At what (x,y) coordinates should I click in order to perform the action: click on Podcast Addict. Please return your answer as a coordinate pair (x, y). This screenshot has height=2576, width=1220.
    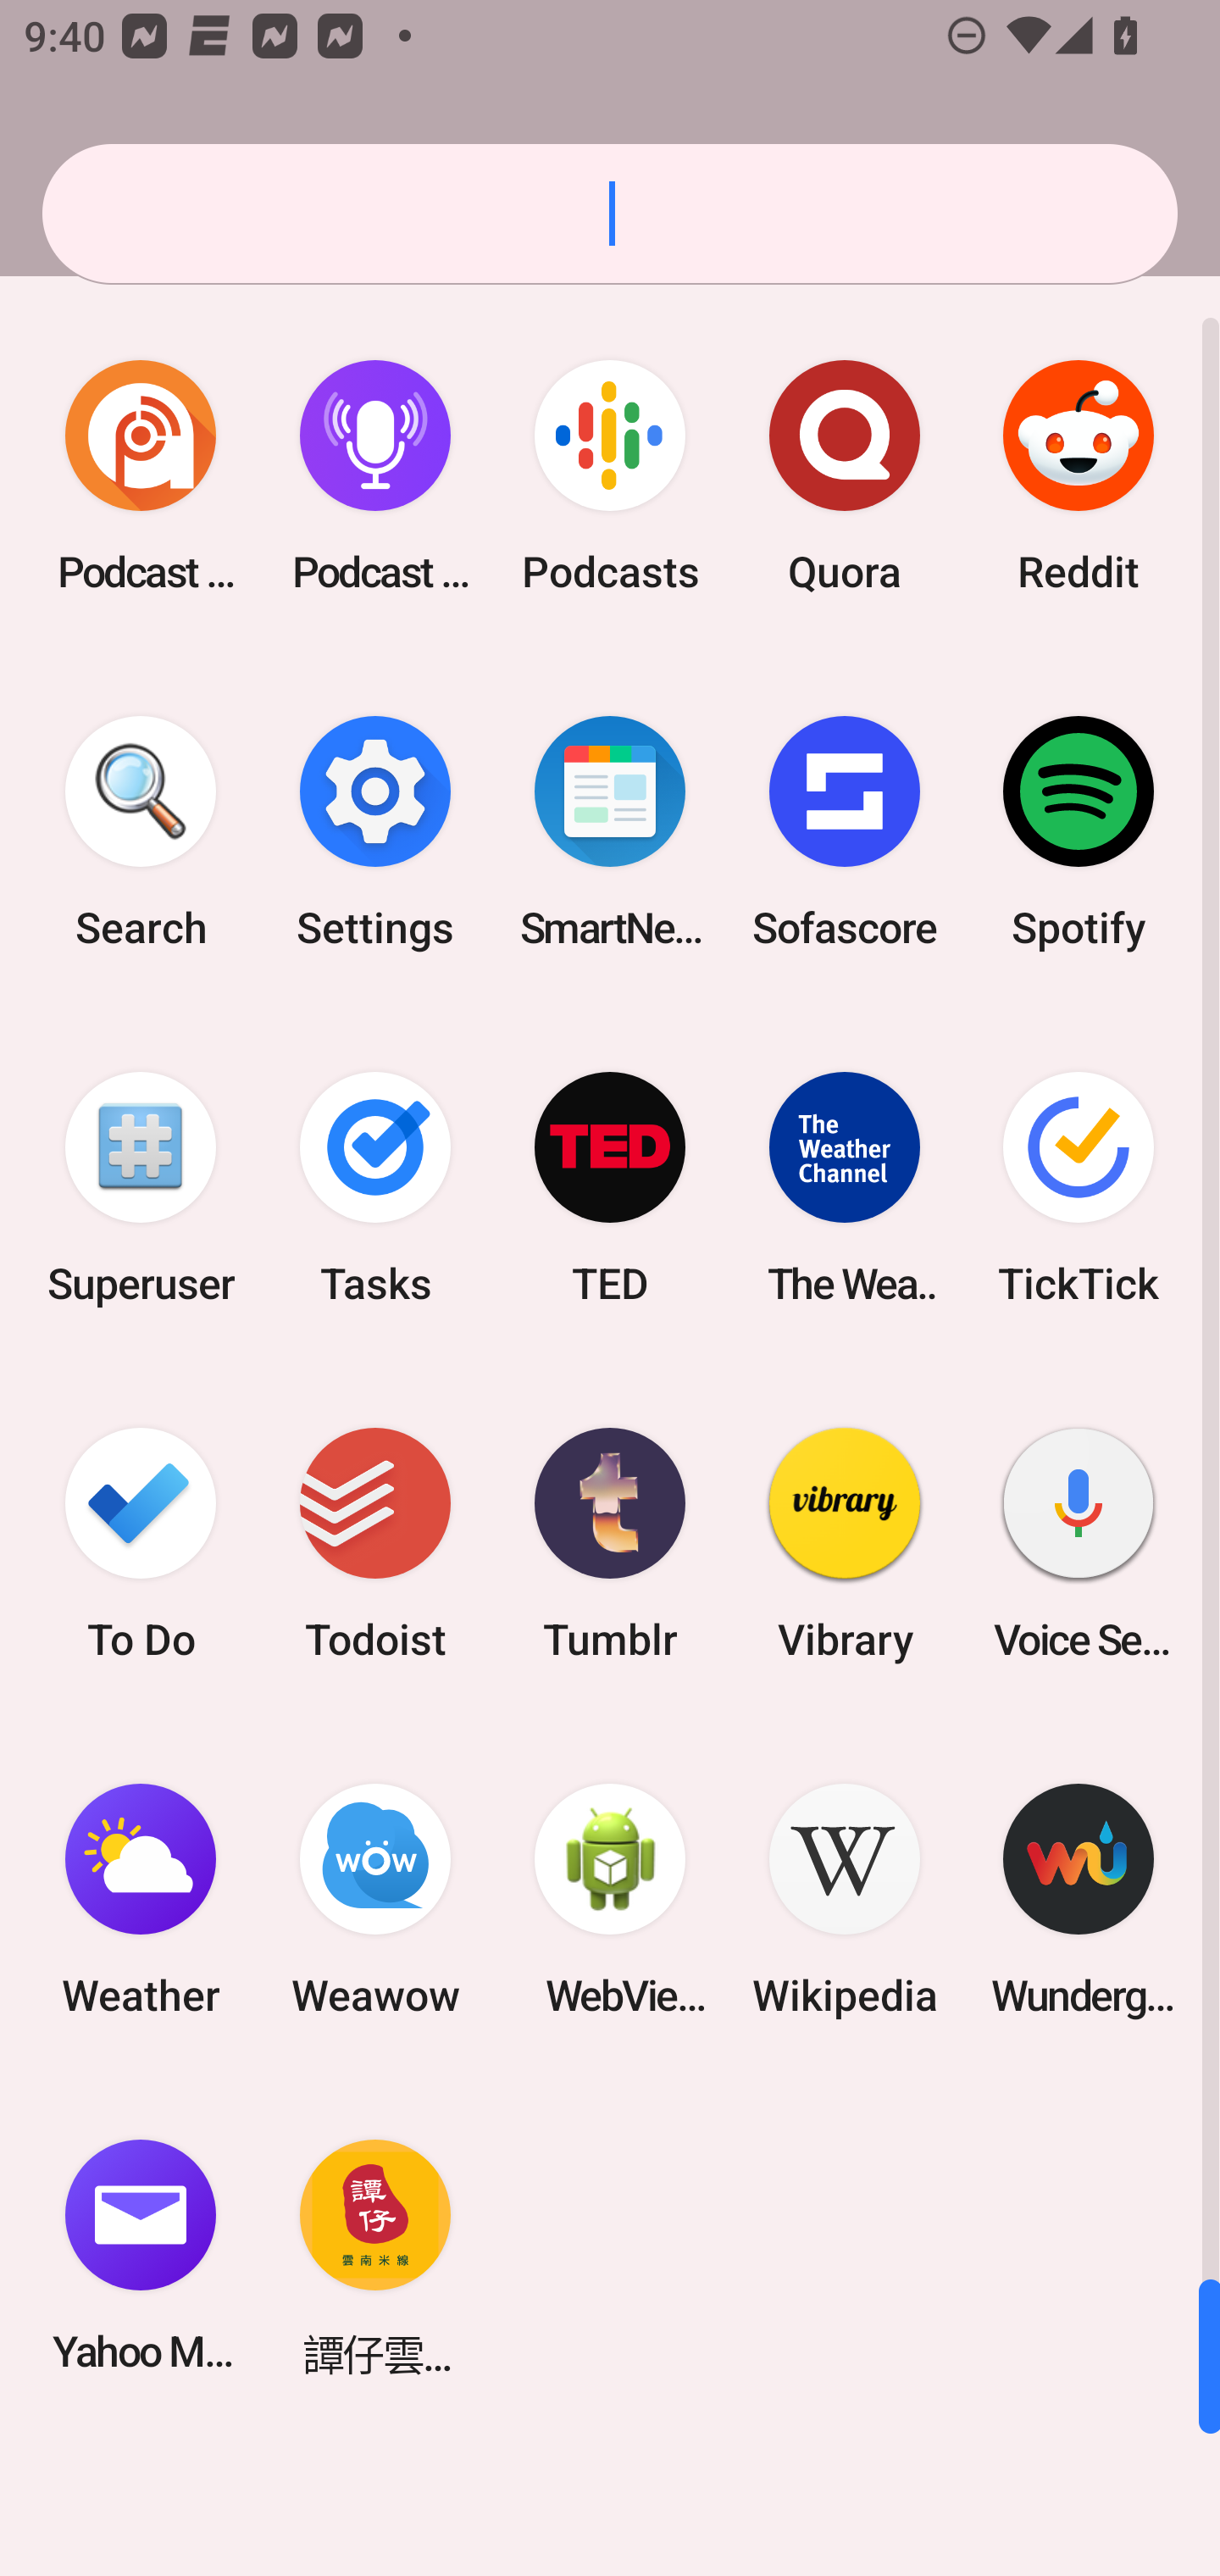
    Looking at the image, I should click on (141, 476).